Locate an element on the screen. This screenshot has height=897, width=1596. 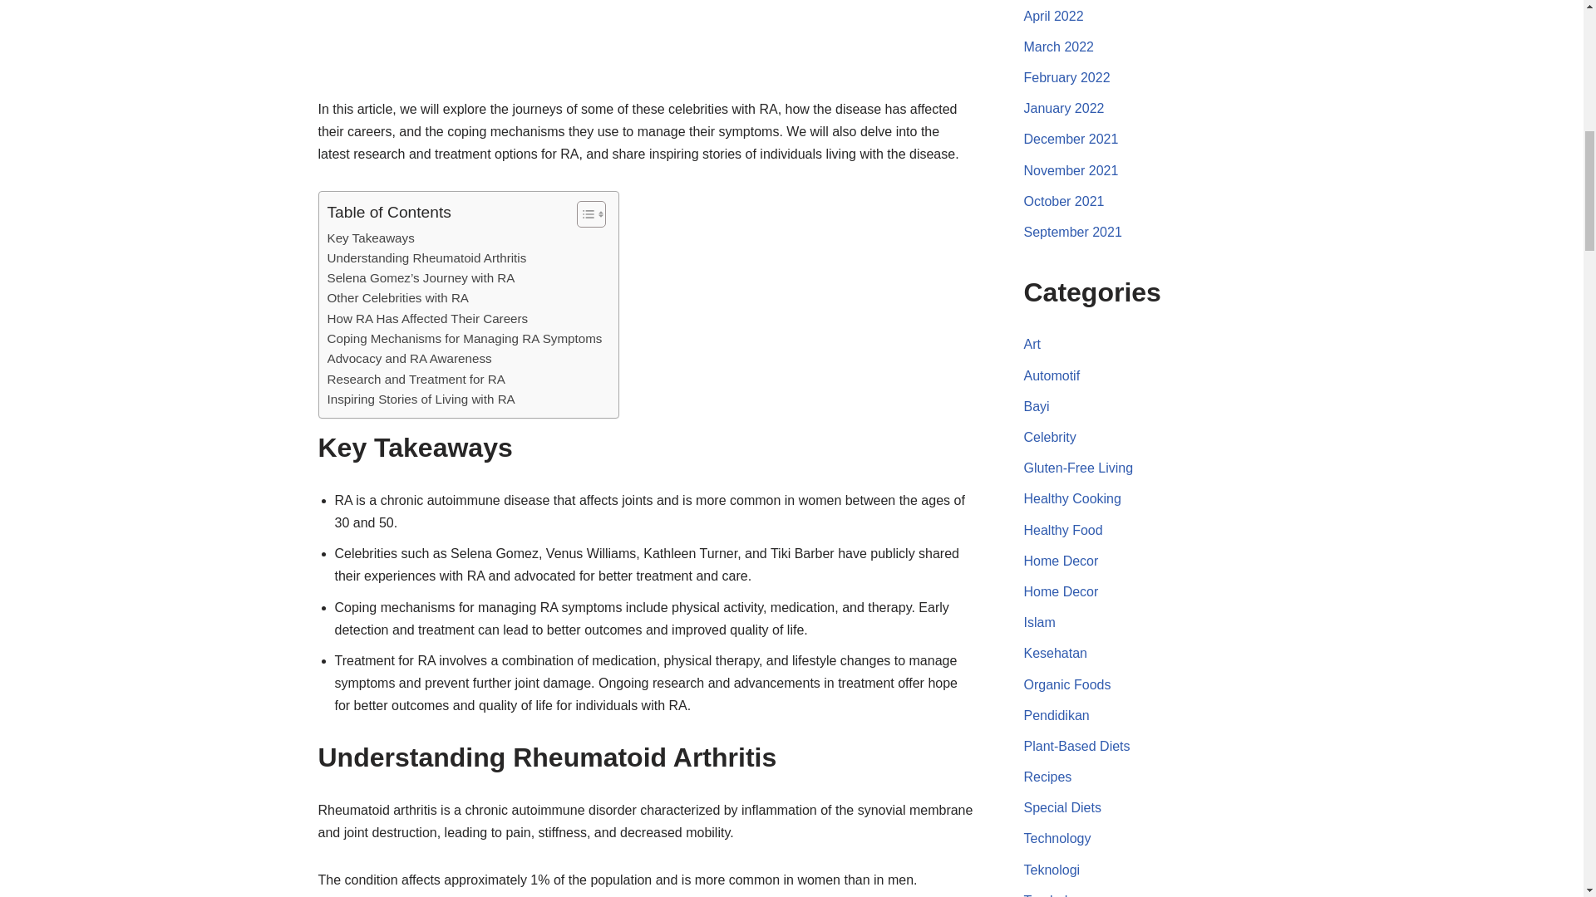
Key Takeaways is located at coordinates (371, 238).